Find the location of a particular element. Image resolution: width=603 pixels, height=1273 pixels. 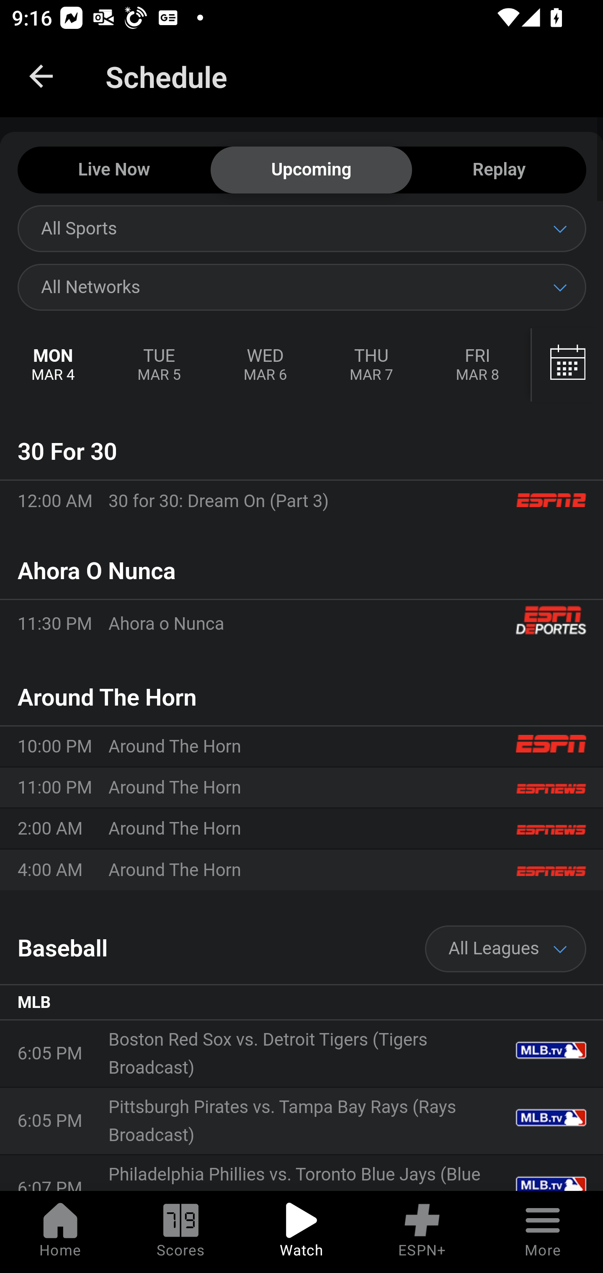

WED MAR 6 is located at coordinates (265, 365).